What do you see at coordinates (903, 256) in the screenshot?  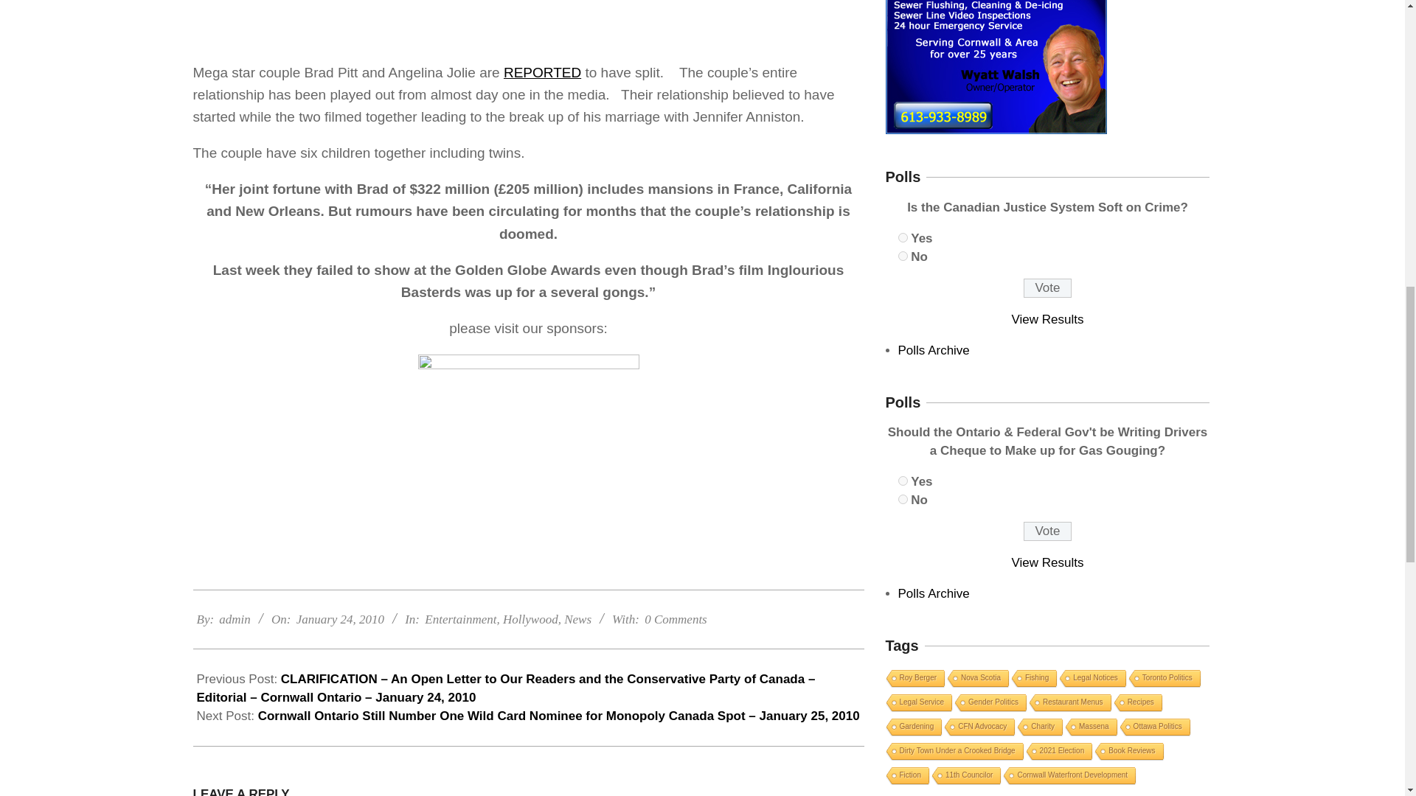 I see `1755` at bounding box center [903, 256].